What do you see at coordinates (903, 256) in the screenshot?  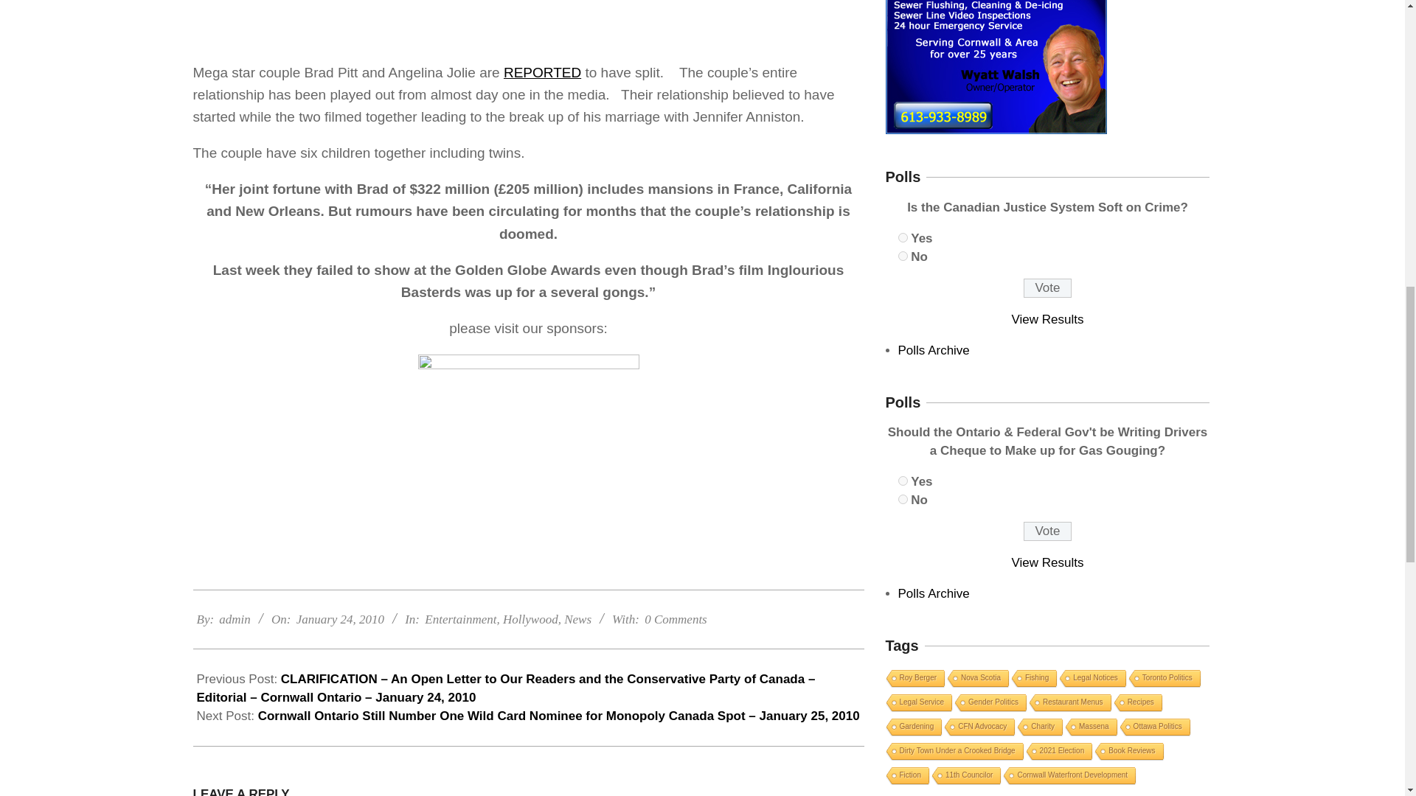 I see `1755` at bounding box center [903, 256].